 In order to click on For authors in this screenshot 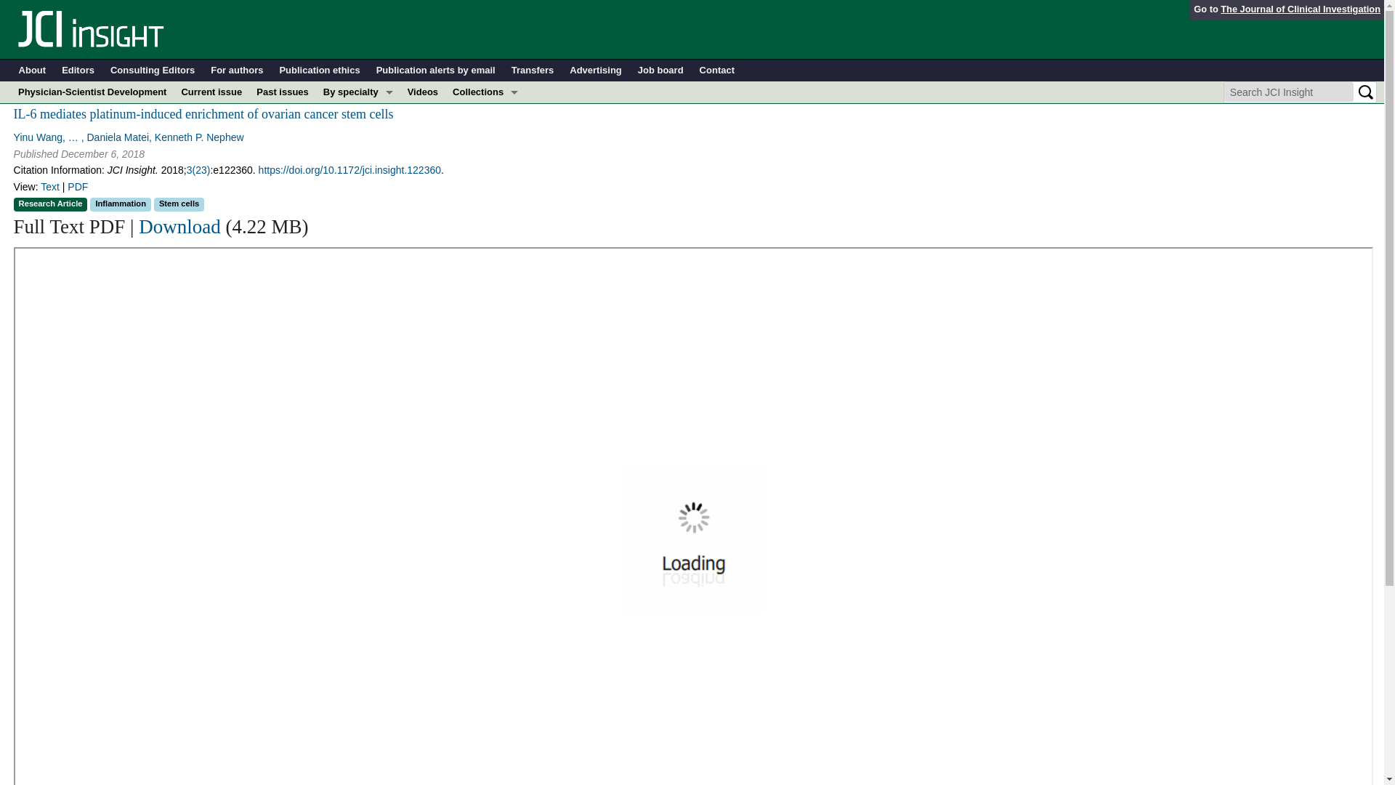, I will do `click(237, 71)`.